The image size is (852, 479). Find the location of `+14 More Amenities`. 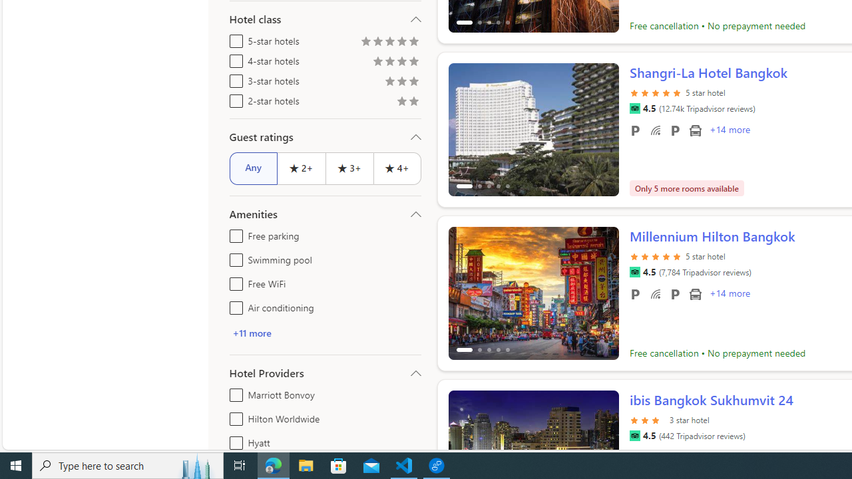

+14 More Amenities is located at coordinates (729, 295).